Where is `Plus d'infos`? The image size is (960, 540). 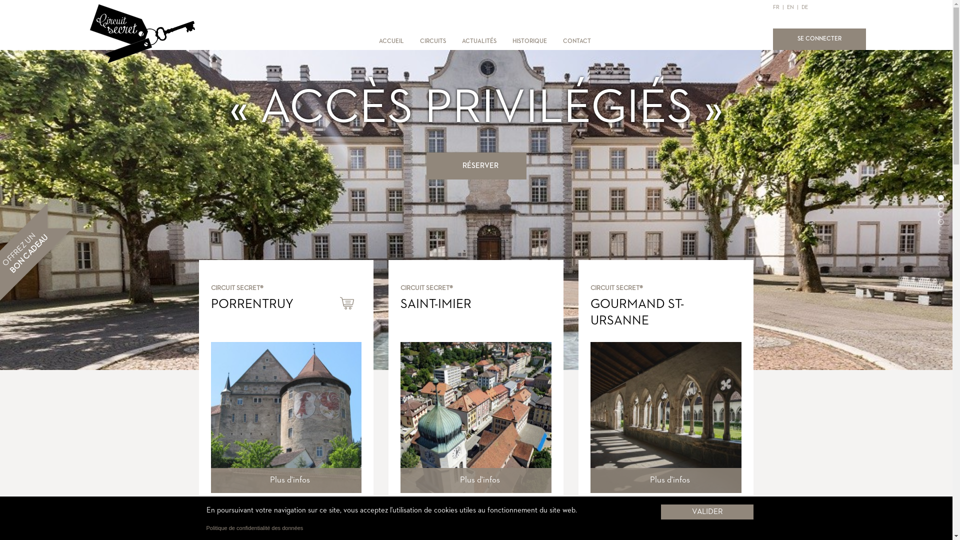
Plus d'infos is located at coordinates (286, 480).